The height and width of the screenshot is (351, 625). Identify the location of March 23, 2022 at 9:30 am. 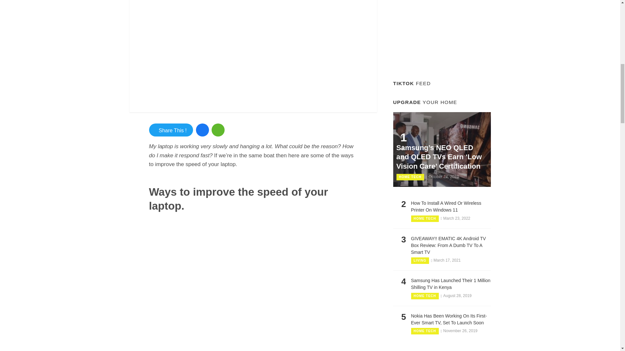
(455, 218).